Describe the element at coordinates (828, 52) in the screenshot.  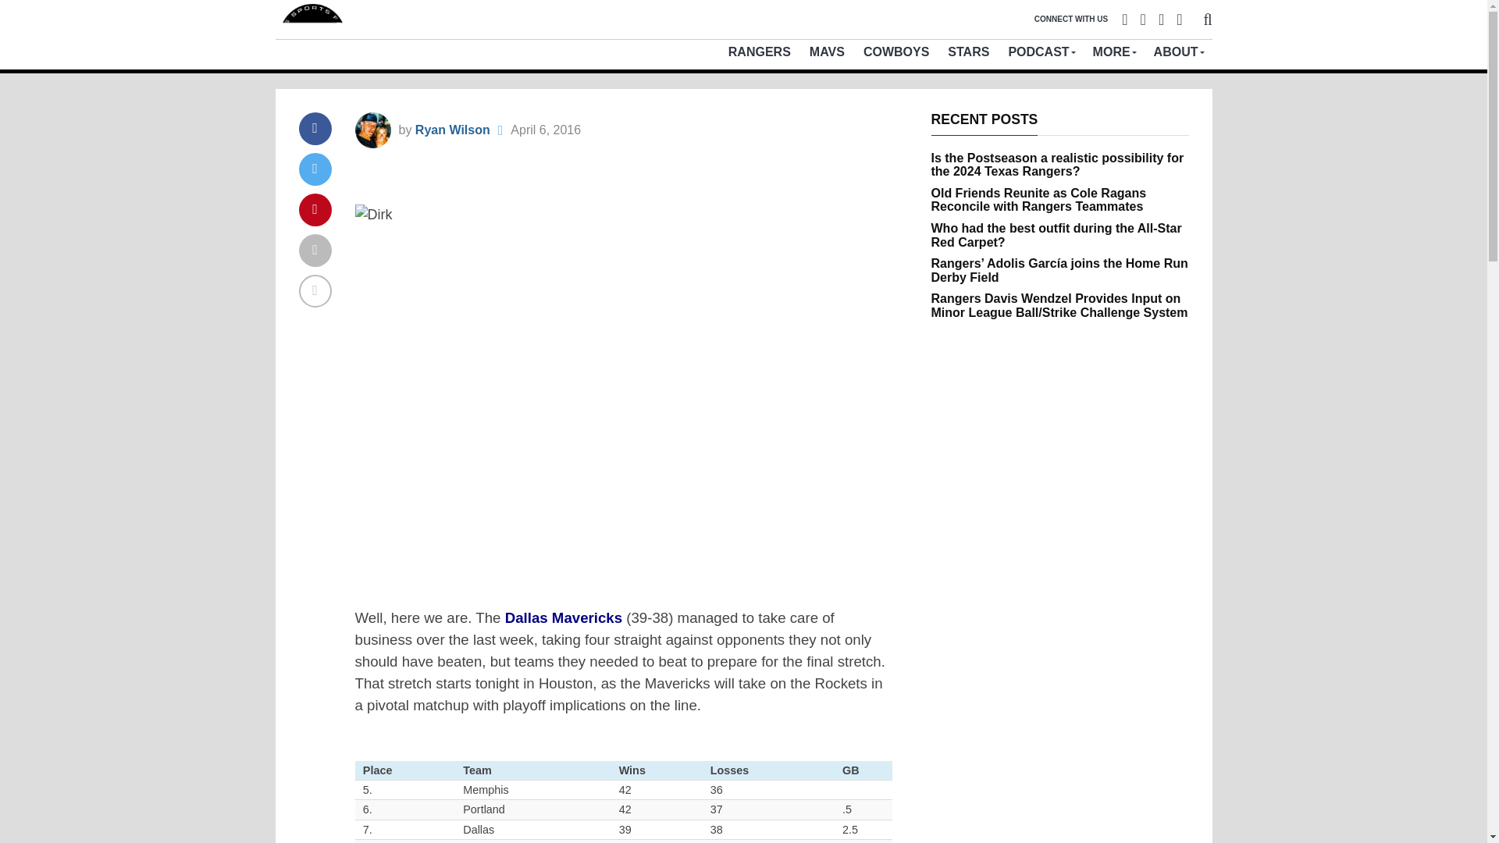
I see `MAVS` at that location.